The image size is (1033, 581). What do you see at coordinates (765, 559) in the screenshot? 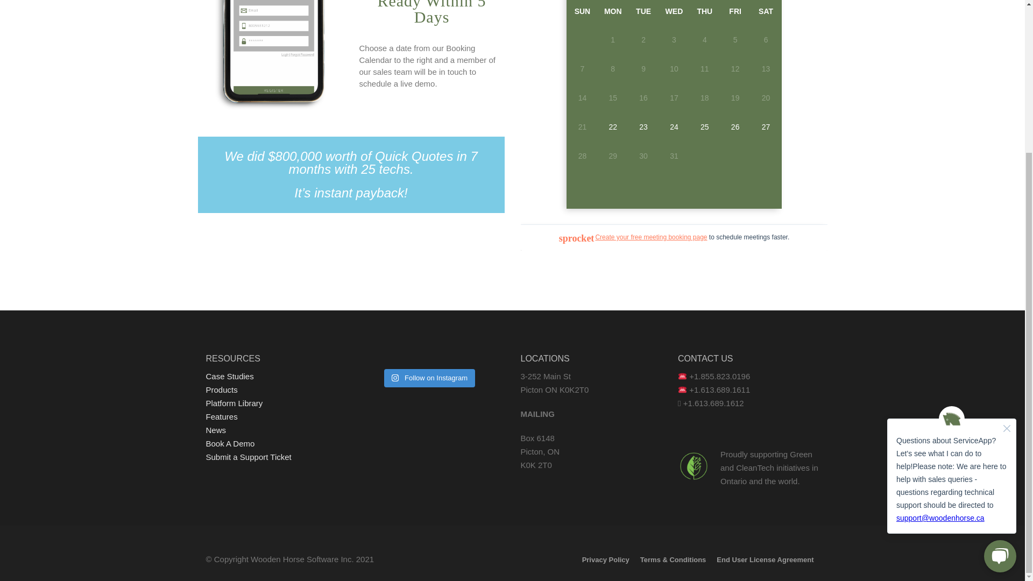
I see `End User License Agreement` at bounding box center [765, 559].